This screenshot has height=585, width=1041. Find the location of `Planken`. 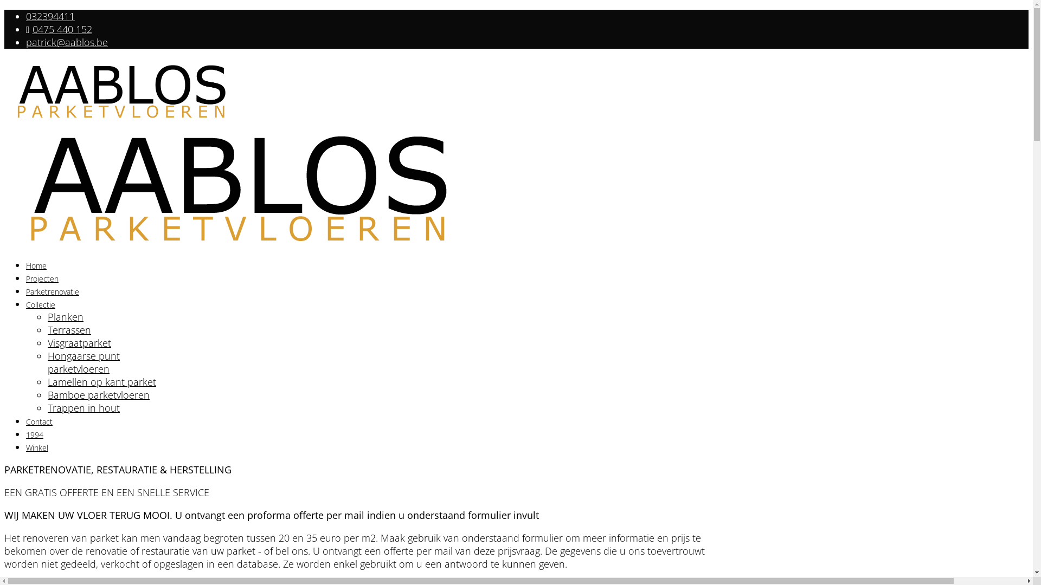

Planken is located at coordinates (66, 316).